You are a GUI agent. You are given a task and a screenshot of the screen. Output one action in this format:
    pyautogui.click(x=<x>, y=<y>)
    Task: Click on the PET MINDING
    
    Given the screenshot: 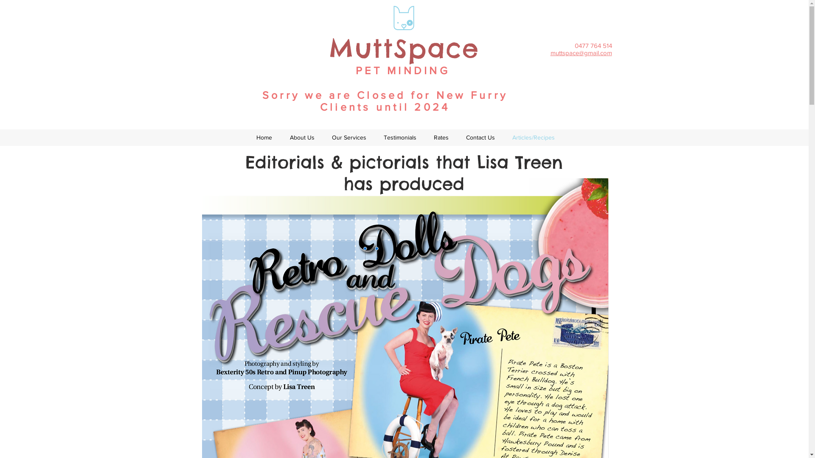 What is the action you would take?
    pyautogui.click(x=403, y=70)
    